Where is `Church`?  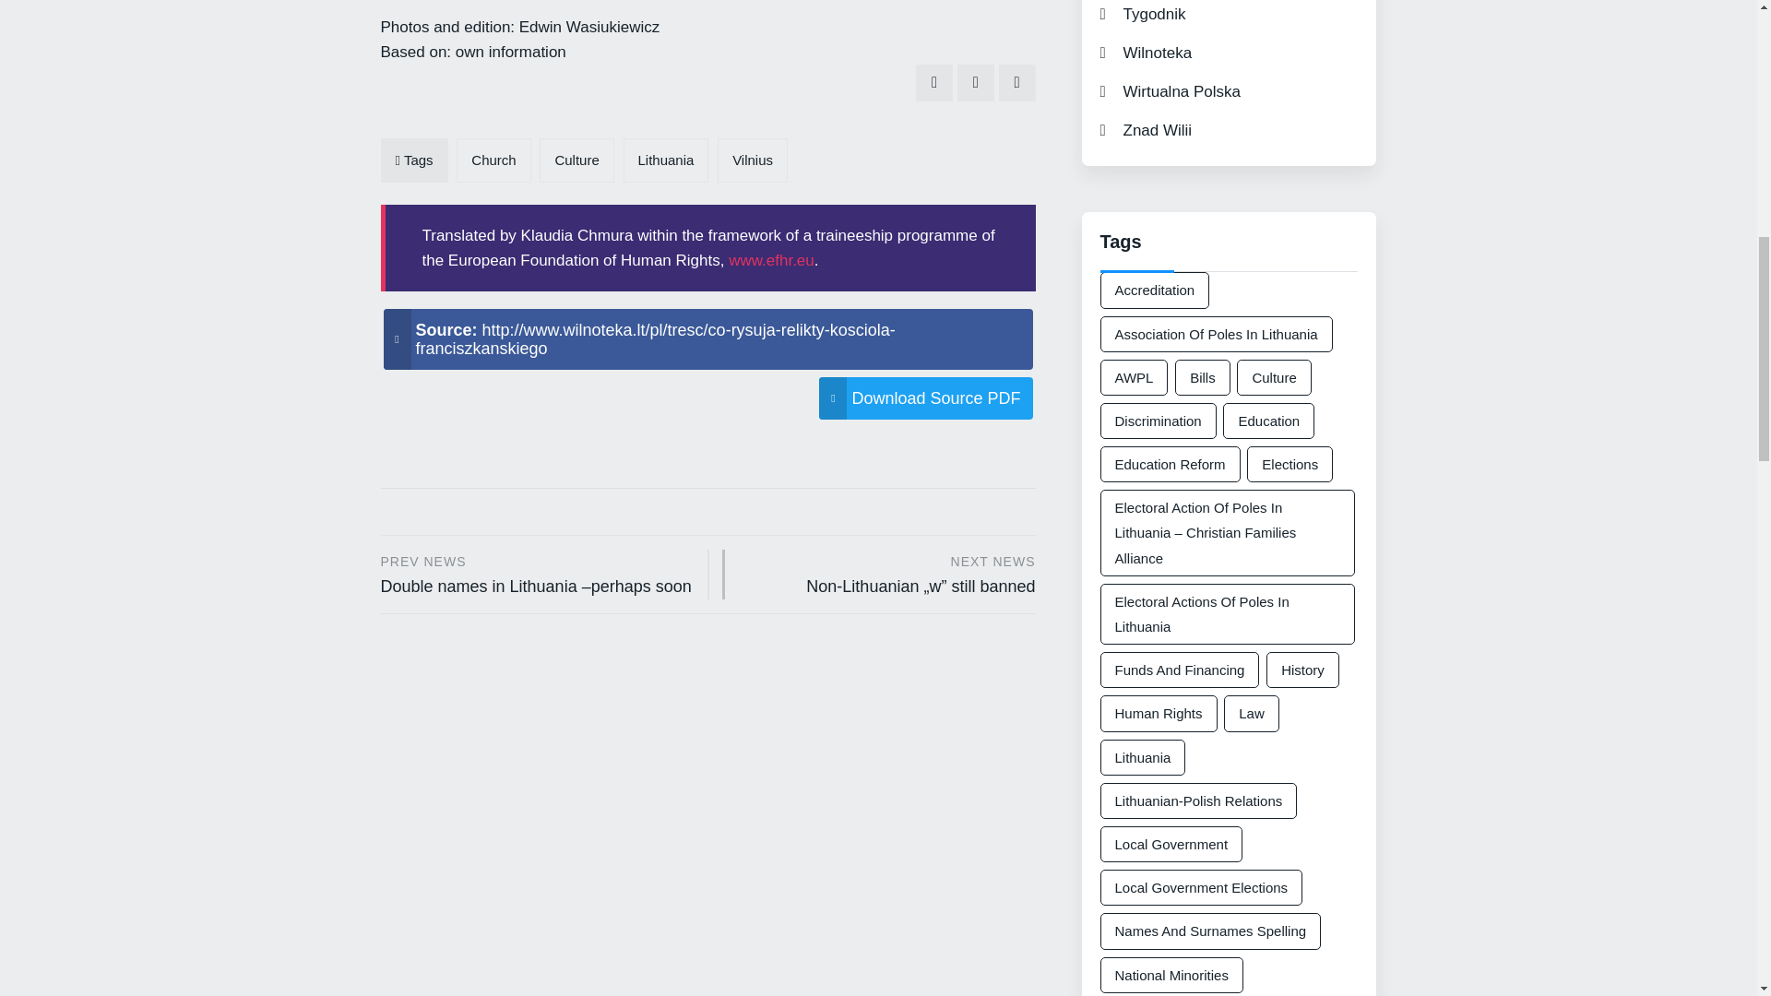 Church is located at coordinates (493, 160).